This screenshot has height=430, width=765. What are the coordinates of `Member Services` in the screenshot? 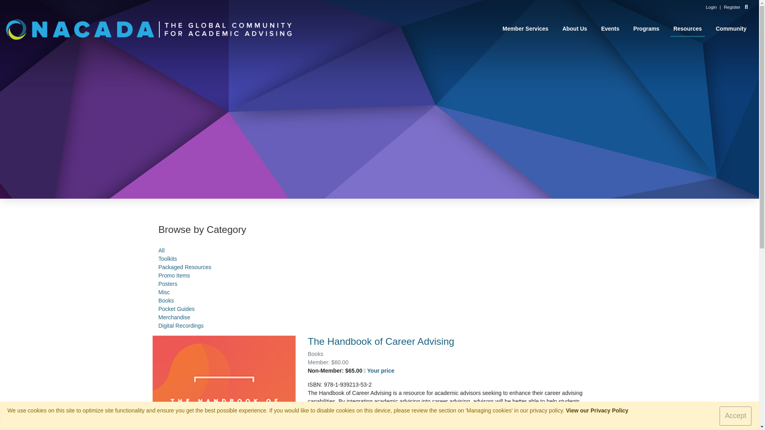 It's located at (525, 29).